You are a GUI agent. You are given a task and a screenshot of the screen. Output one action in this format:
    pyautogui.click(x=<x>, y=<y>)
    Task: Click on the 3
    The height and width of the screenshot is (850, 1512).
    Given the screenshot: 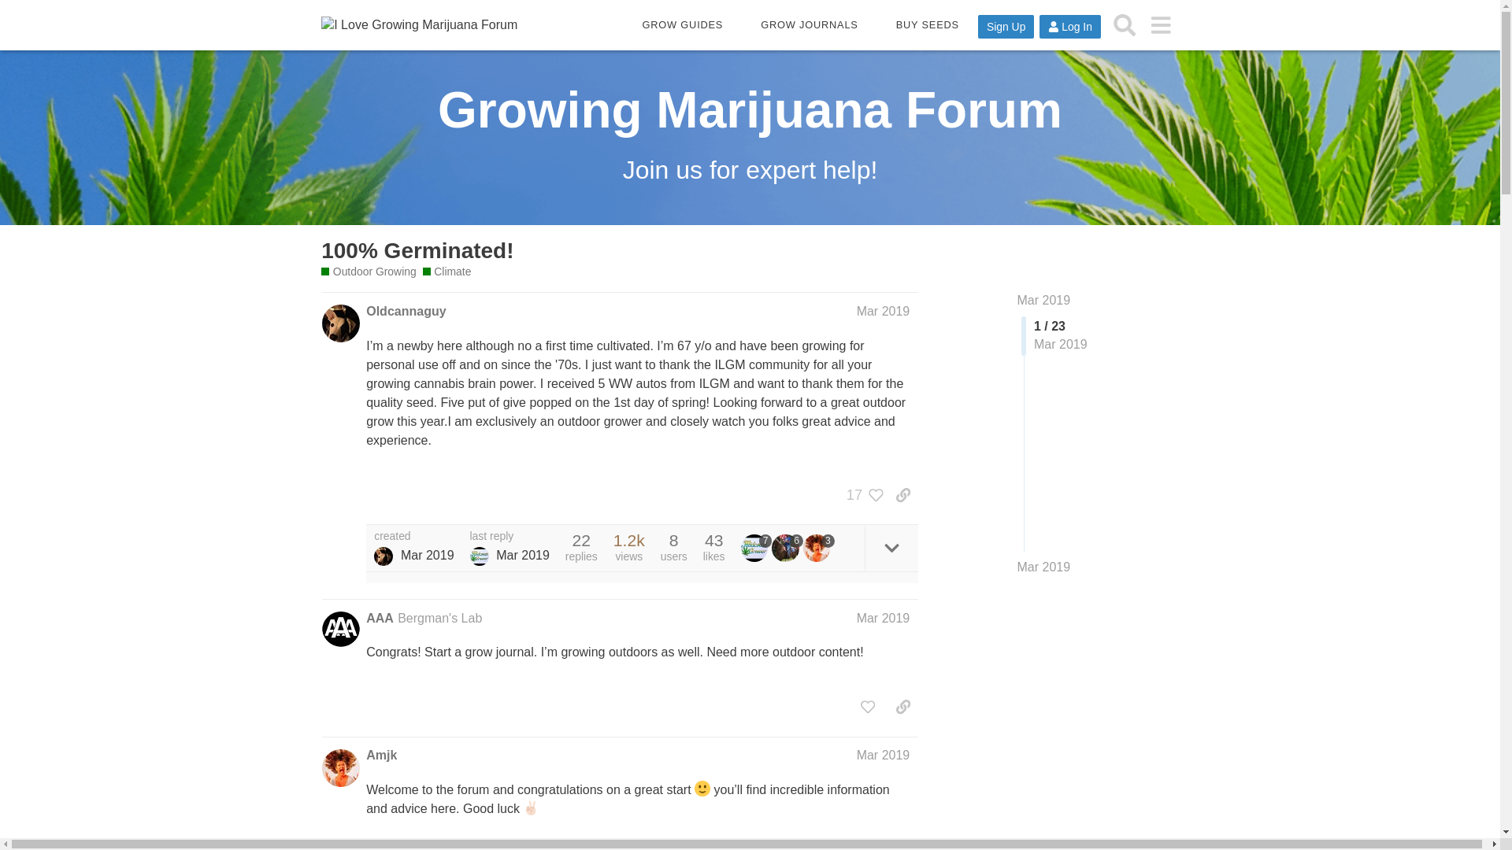 What is the action you would take?
    pyautogui.click(x=818, y=548)
    